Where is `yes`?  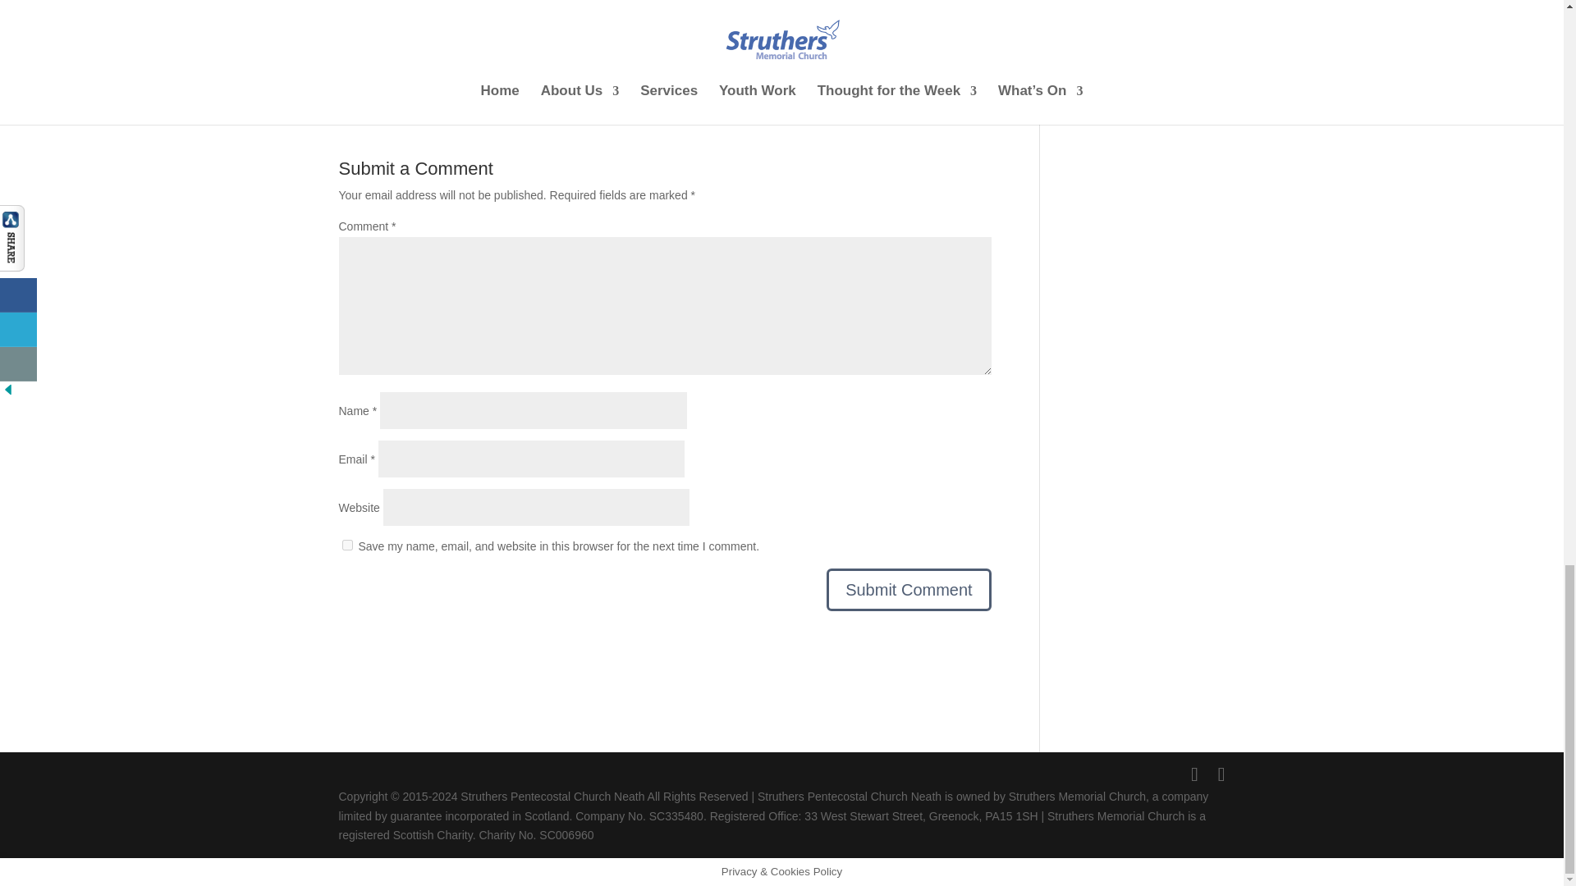
yes is located at coordinates (346, 545).